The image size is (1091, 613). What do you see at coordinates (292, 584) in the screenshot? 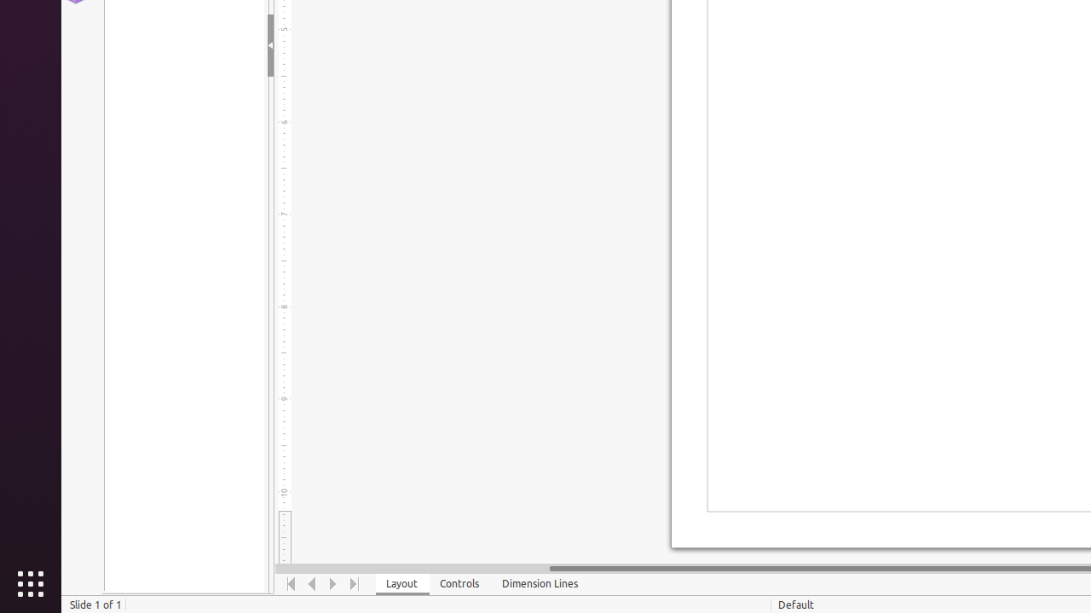
I see `Move To Home` at bounding box center [292, 584].